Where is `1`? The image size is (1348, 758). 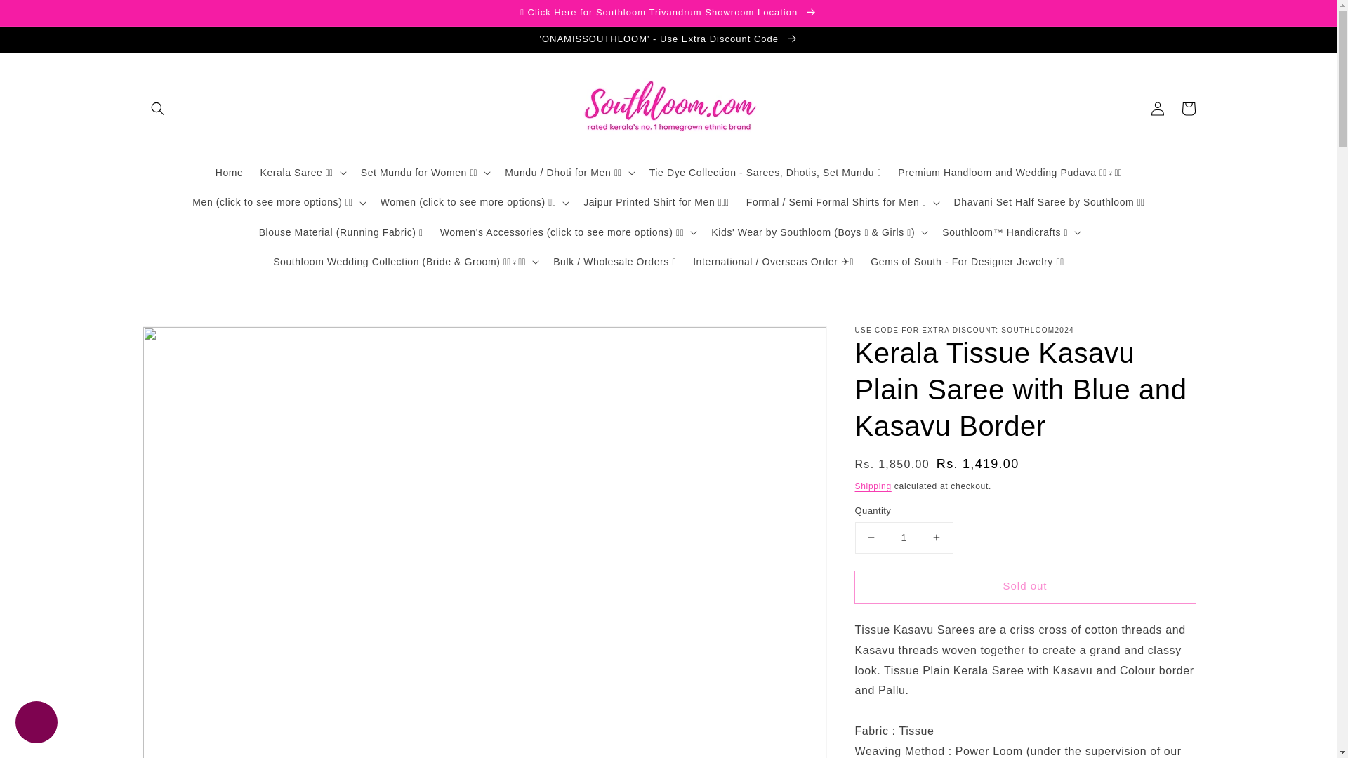 1 is located at coordinates (904, 538).